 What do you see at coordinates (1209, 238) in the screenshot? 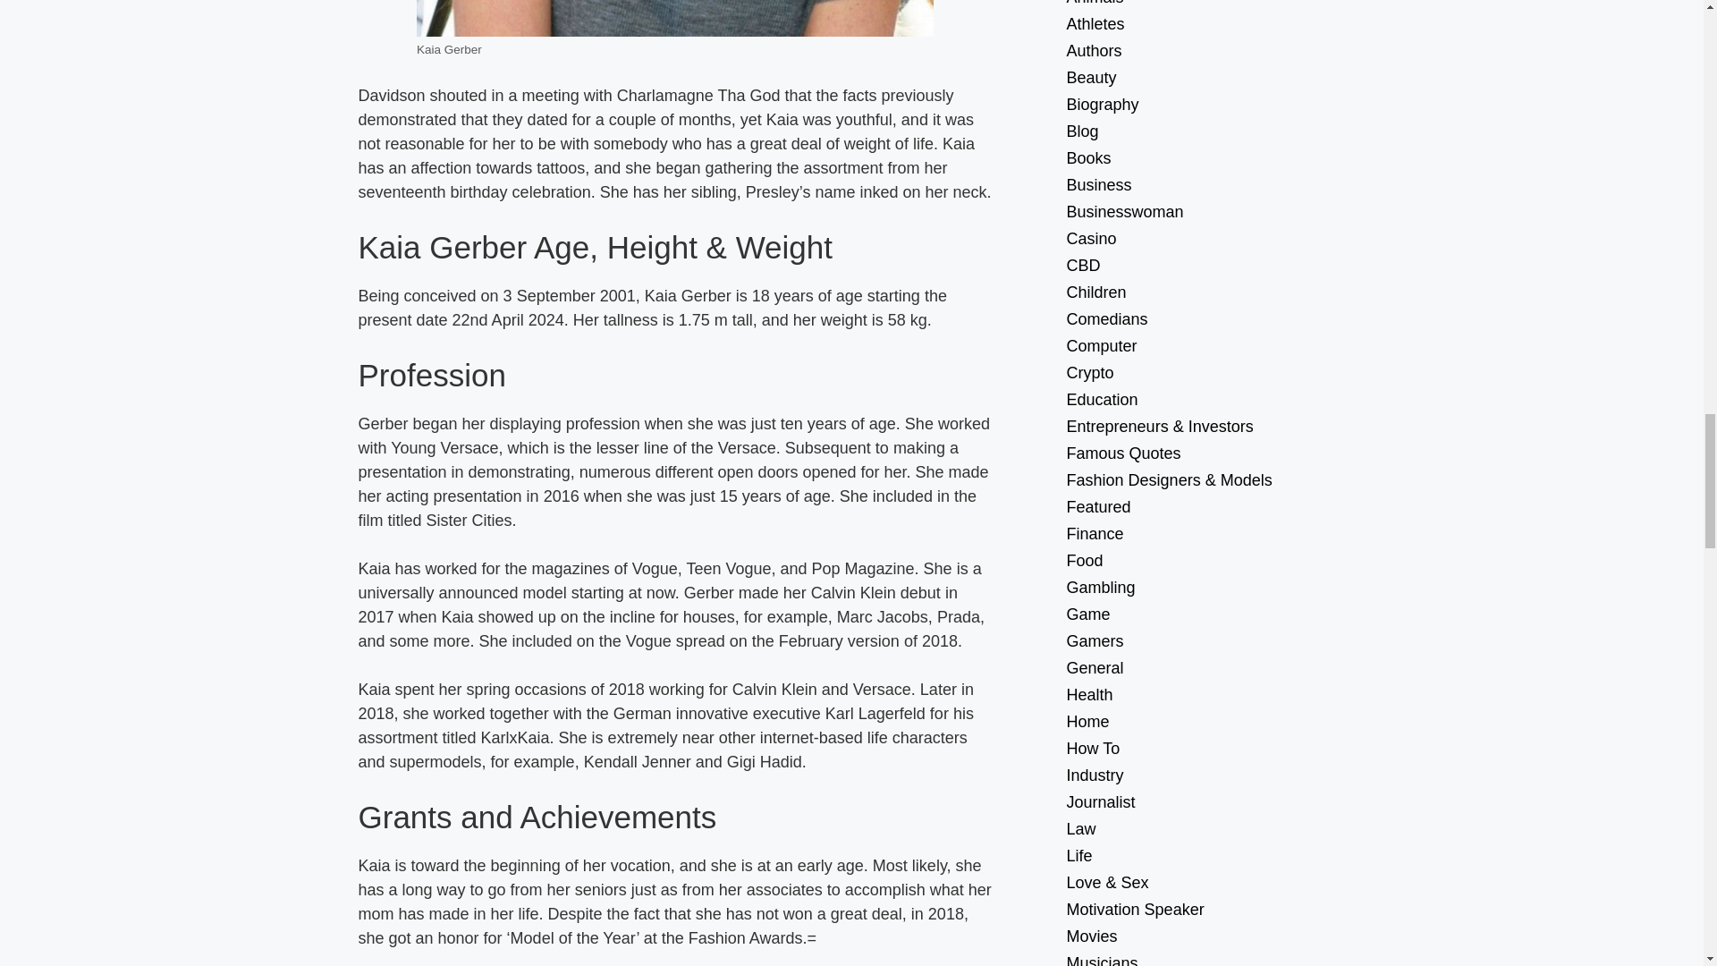
I see `Casino` at bounding box center [1209, 238].